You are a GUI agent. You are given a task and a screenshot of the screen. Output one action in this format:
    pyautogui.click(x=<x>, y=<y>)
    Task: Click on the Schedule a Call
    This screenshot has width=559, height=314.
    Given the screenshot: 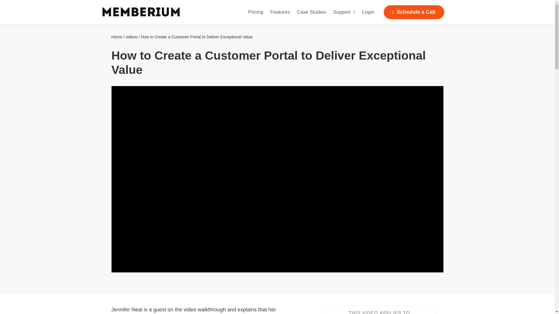 What is the action you would take?
    pyautogui.click(x=414, y=12)
    